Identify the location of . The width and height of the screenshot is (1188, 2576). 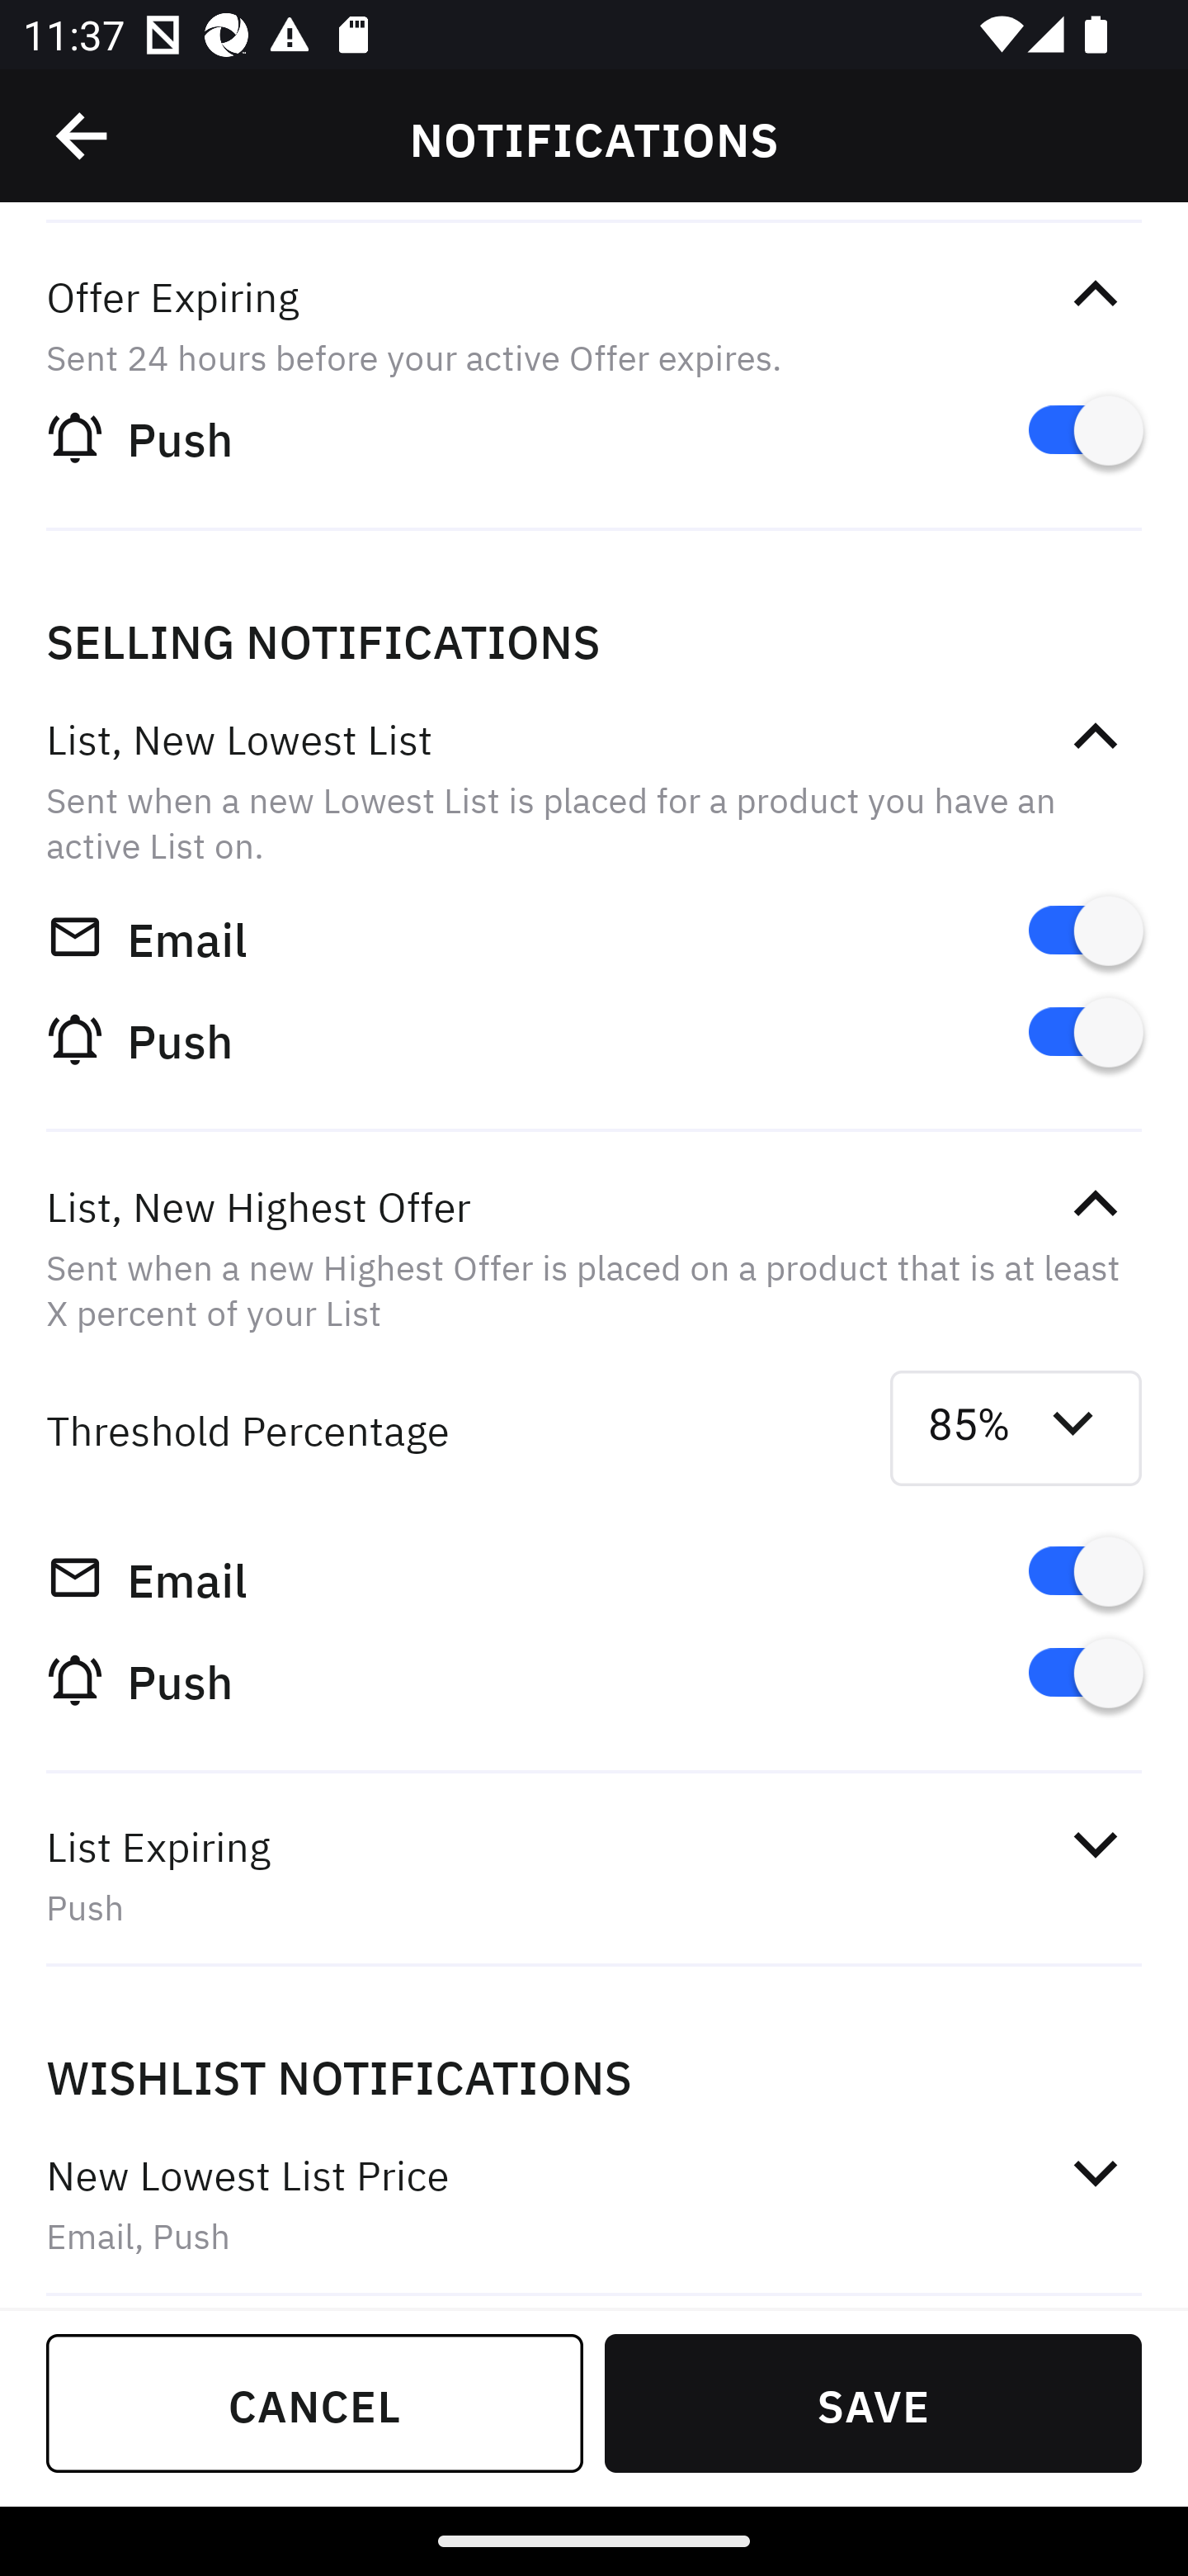
(1095, 738).